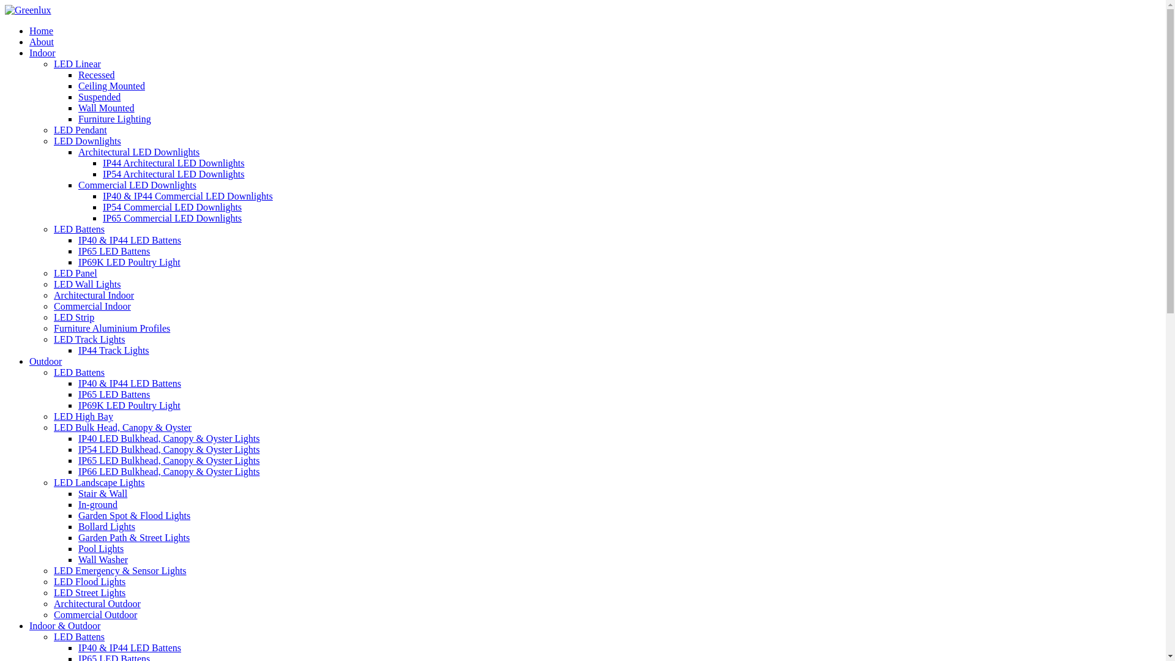 This screenshot has width=1175, height=661. What do you see at coordinates (169, 460) in the screenshot?
I see `IP65 LED Bulkhead, Canopy & Oyster Lights` at bounding box center [169, 460].